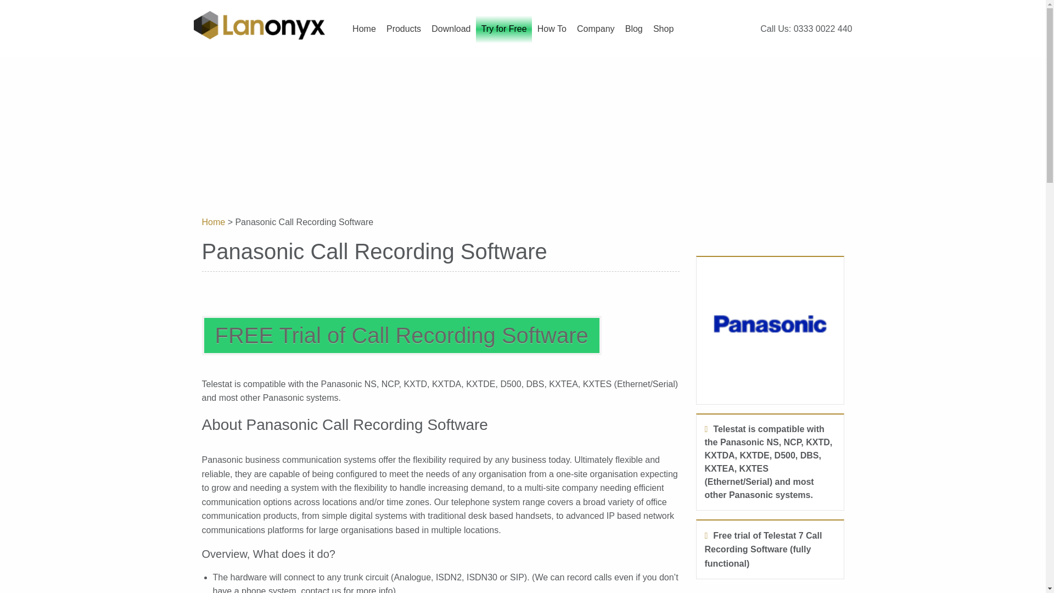 This screenshot has width=1054, height=593. Describe the element at coordinates (504, 34) in the screenshot. I see `Try for Free` at that location.